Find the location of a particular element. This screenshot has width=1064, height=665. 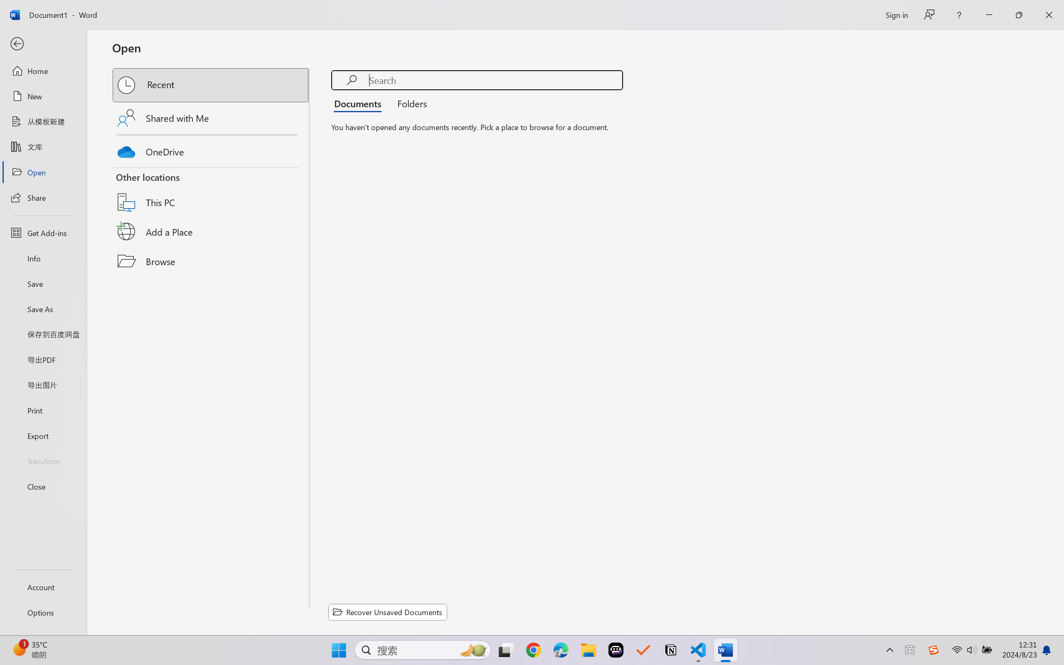

OneDrive is located at coordinates (211, 150).